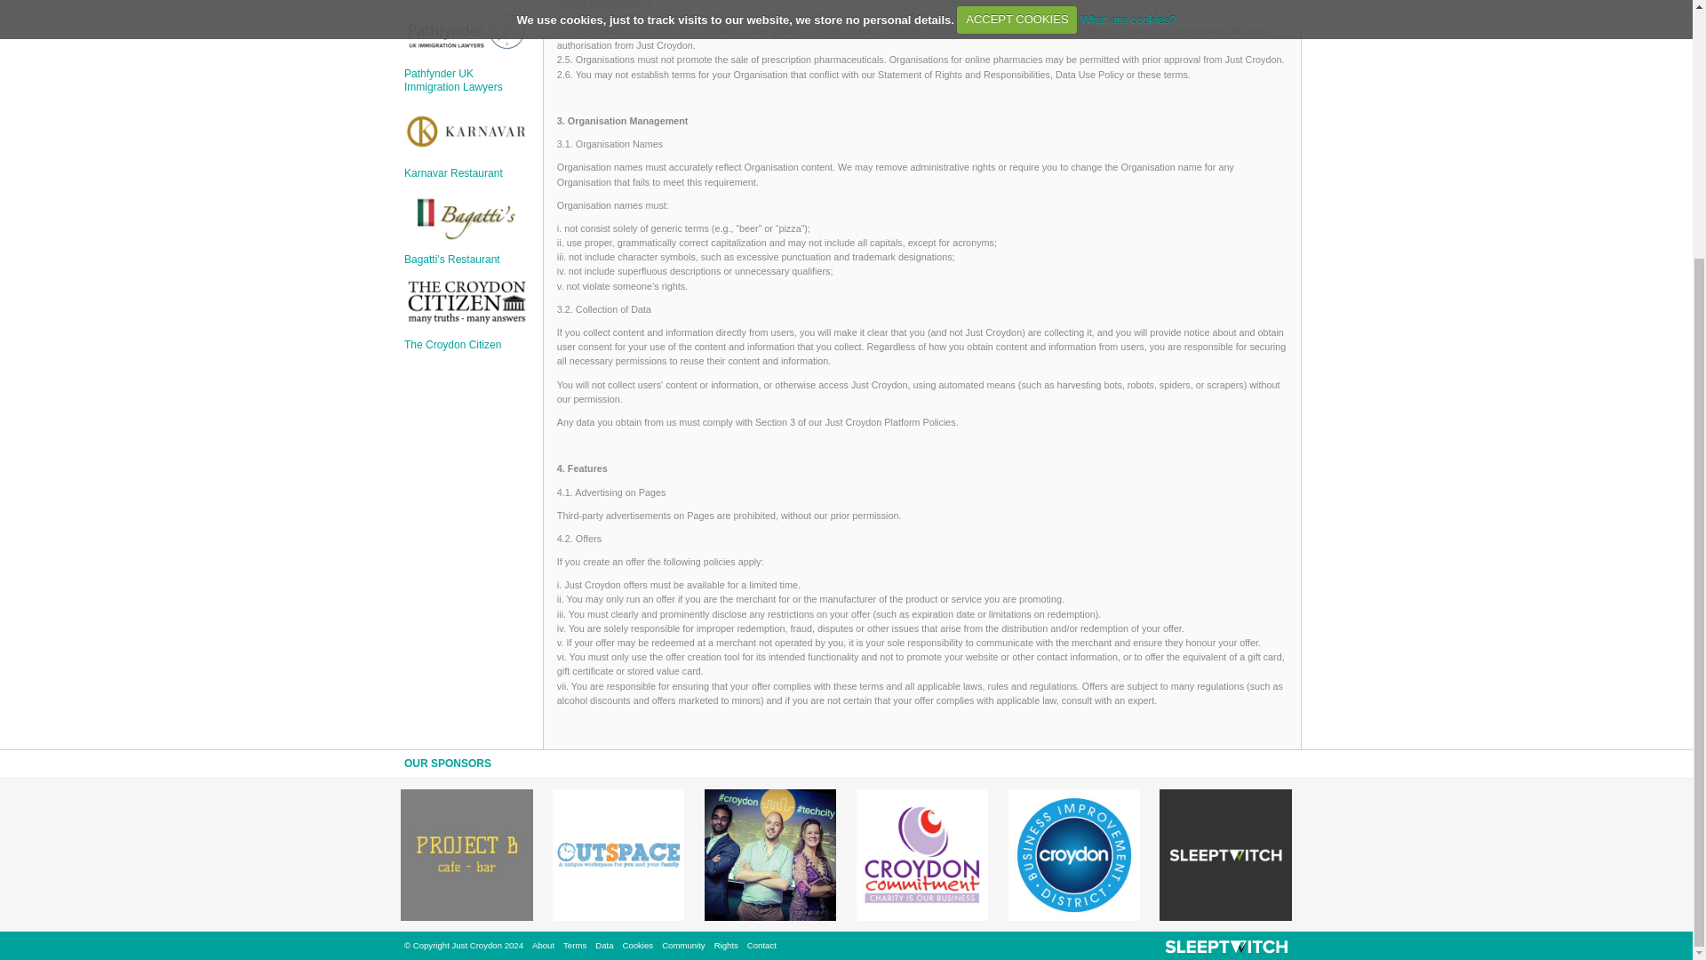  Describe the element at coordinates (100, 35) in the screenshot. I see `Partners` at that location.